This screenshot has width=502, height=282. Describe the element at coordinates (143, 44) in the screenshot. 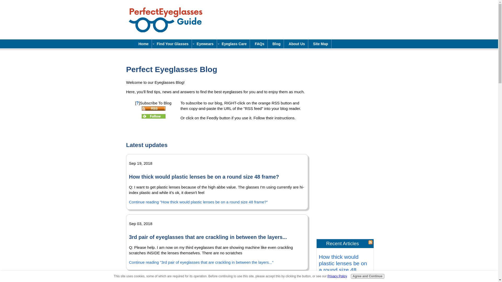

I see `Home` at that location.